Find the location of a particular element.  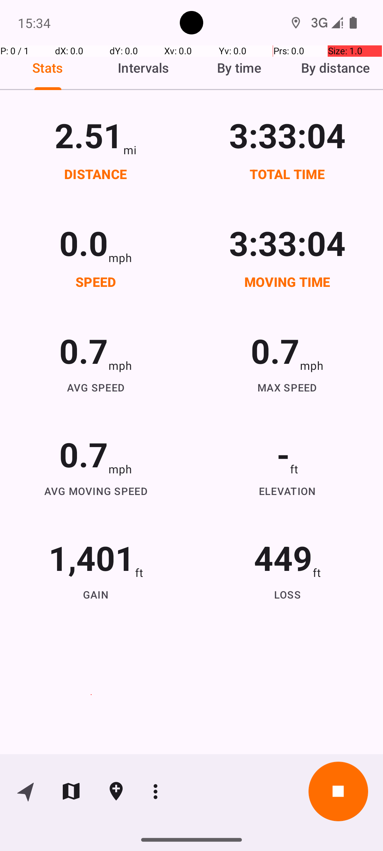

ELEVATION is located at coordinates (287, 491).